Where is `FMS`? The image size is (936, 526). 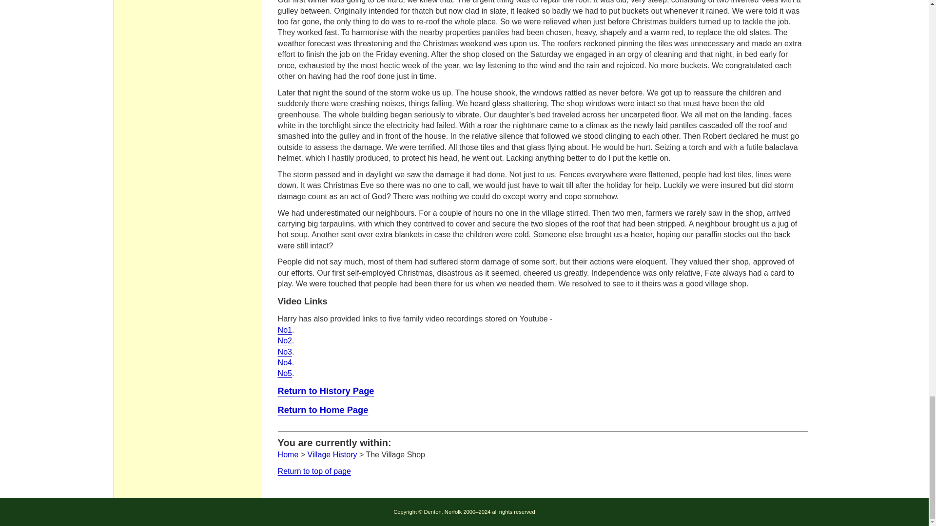 FMS is located at coordinates (285, 341).